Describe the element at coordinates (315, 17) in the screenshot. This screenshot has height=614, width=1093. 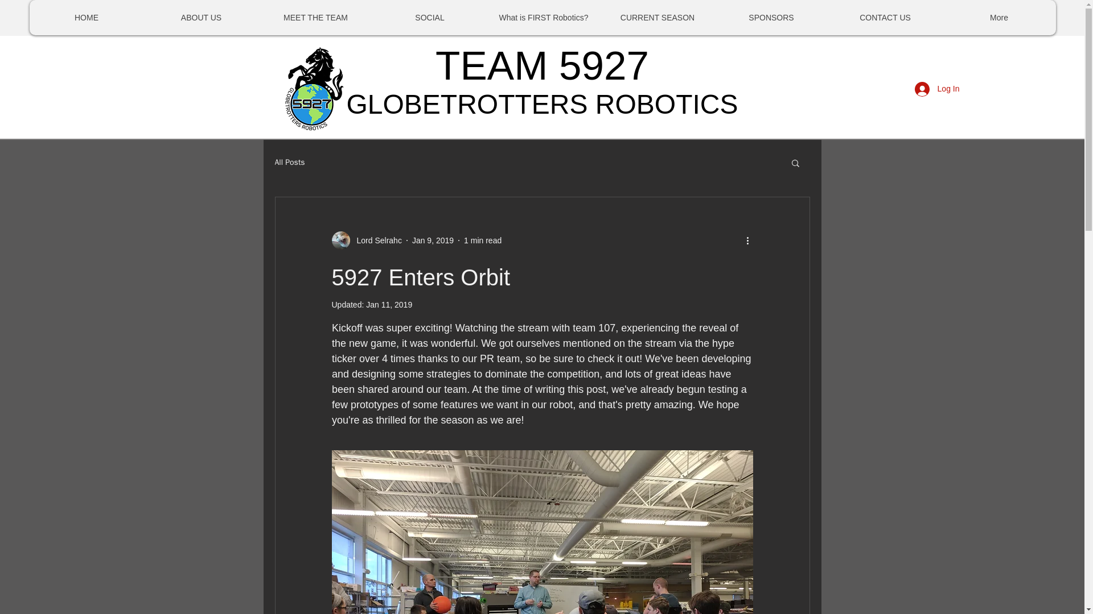
I see `MEET THE TEAM` at that location.